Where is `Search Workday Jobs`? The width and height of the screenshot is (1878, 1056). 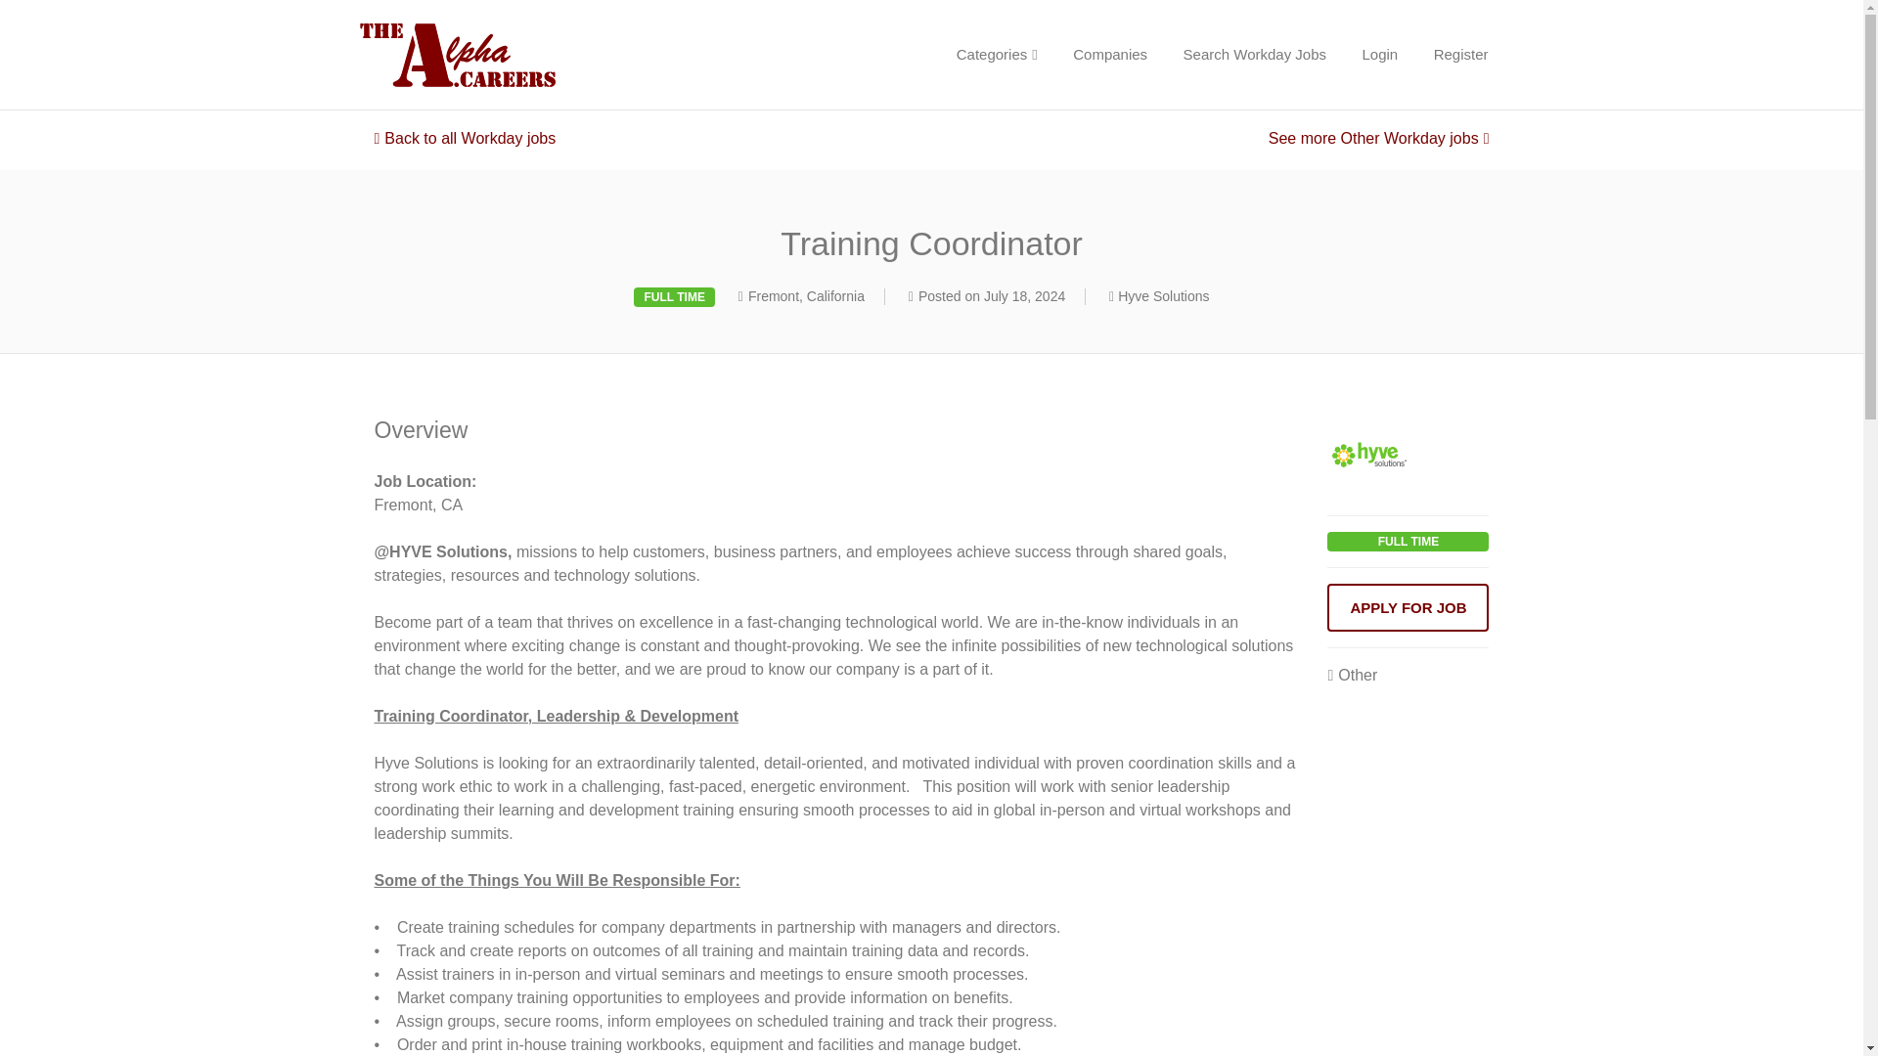 Search Workday Jobs is located at coordinates (1255, 55).